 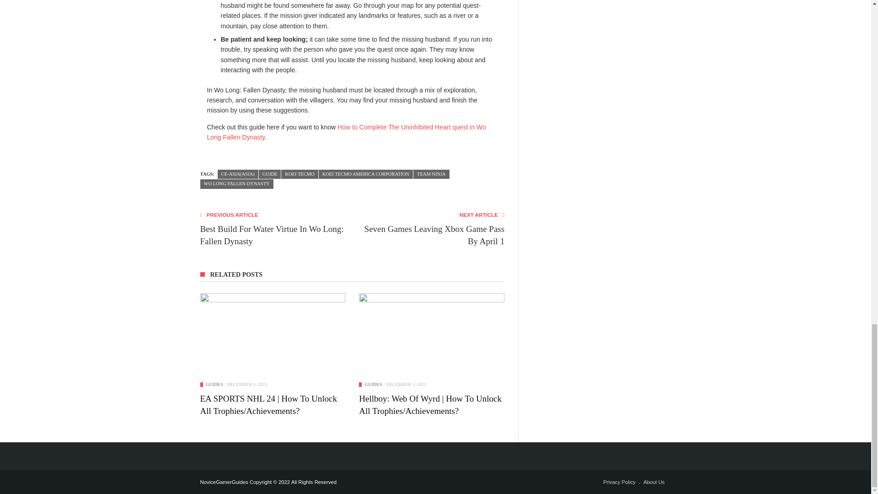 I want to click on KOEI TECMO AMERICA CORPORATION, so click(x=365, y=175).